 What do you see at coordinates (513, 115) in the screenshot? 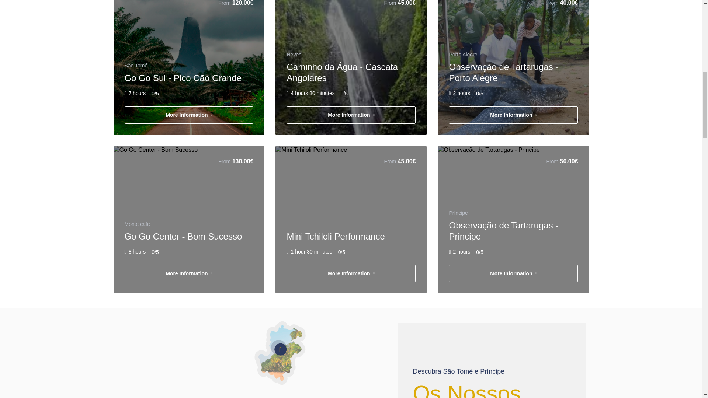
I see `More Information` at bounding box center [513, 115].